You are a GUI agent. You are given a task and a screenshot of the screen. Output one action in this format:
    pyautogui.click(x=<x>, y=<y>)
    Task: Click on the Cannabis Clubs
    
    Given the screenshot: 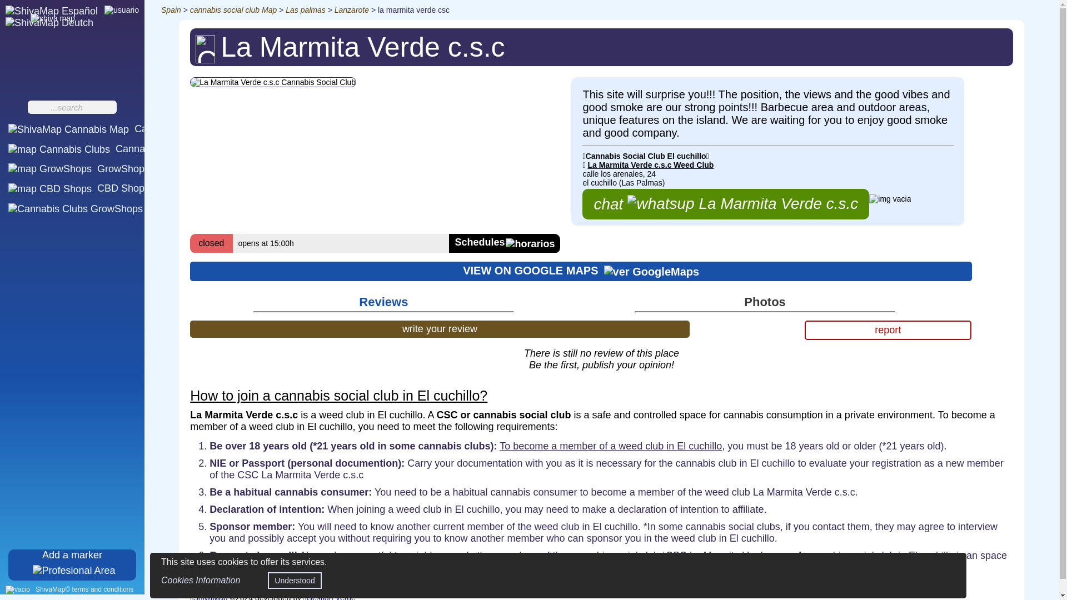 What is the action you would take?
    pyautogui.click(x=97, y=149)
    